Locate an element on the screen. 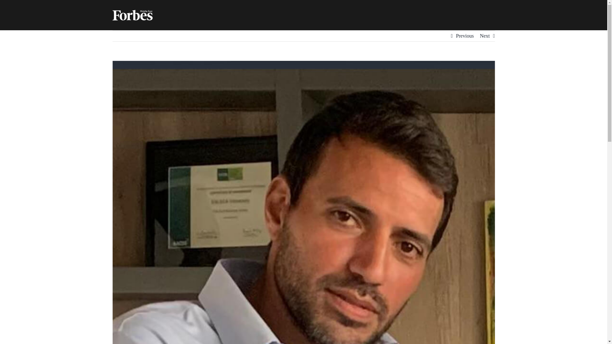  Next is located at coordinates (484, 36).